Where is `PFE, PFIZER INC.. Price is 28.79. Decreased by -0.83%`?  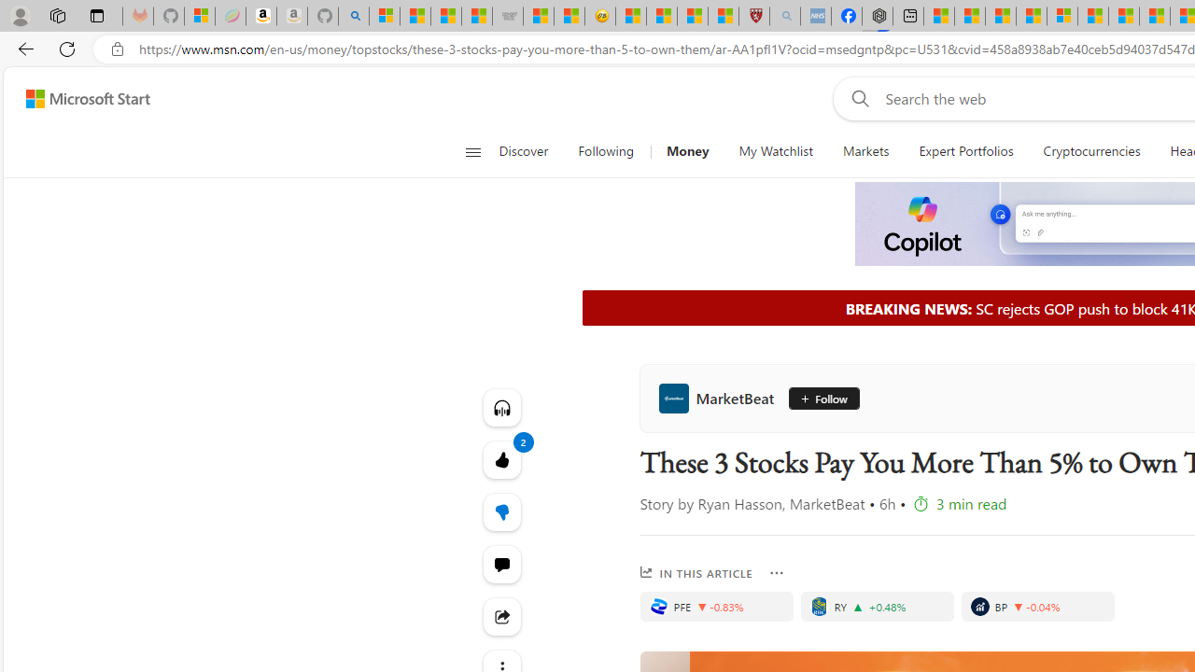 PFE, PFIZER INC.. Price is 28.79. Decreased by -0.83% is located at coordinates (715, 607).